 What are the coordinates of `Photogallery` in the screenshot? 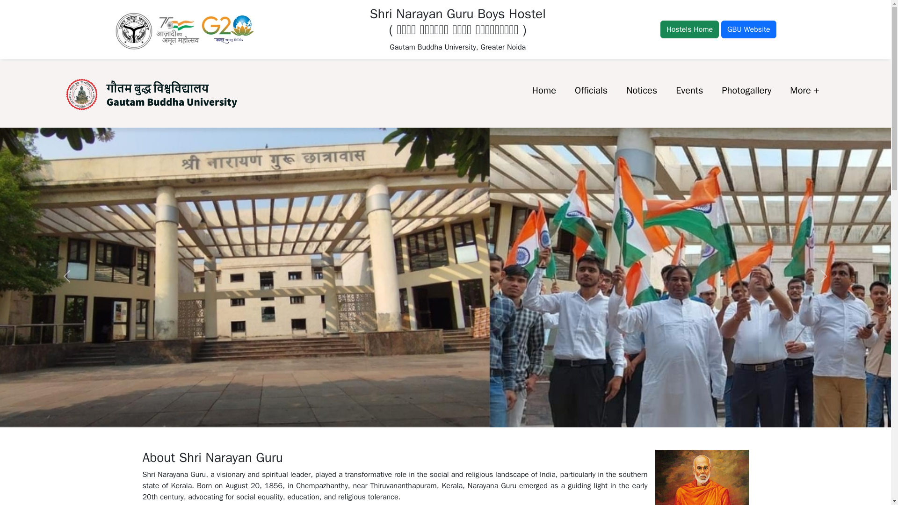 It's located at (746, 90).